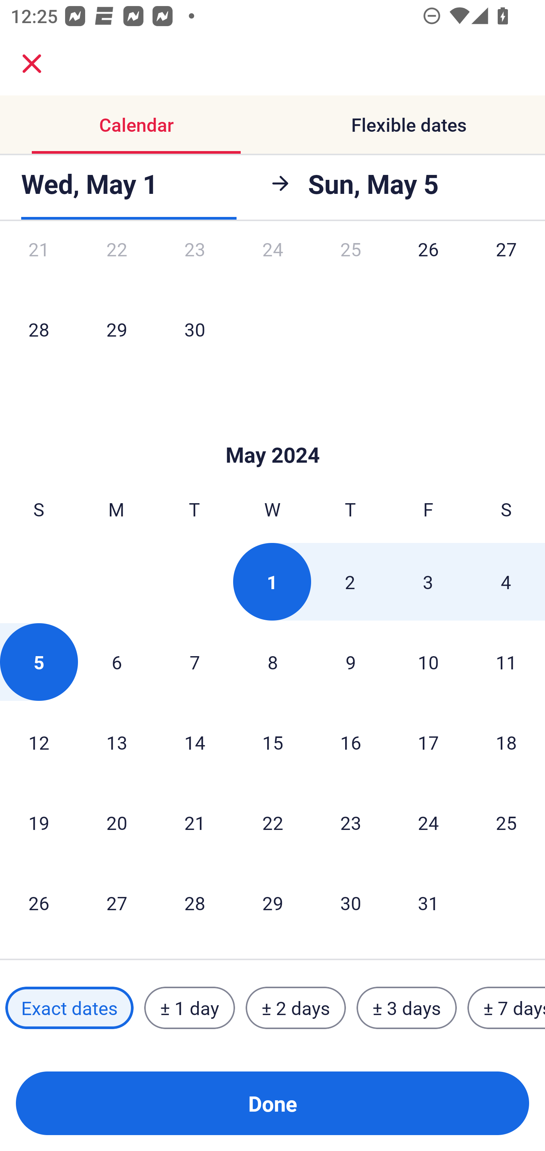 The width and height of the screenshot is (545, 1151). I want to click on 13 Monday, May 13, 2024, so click(117, 742).